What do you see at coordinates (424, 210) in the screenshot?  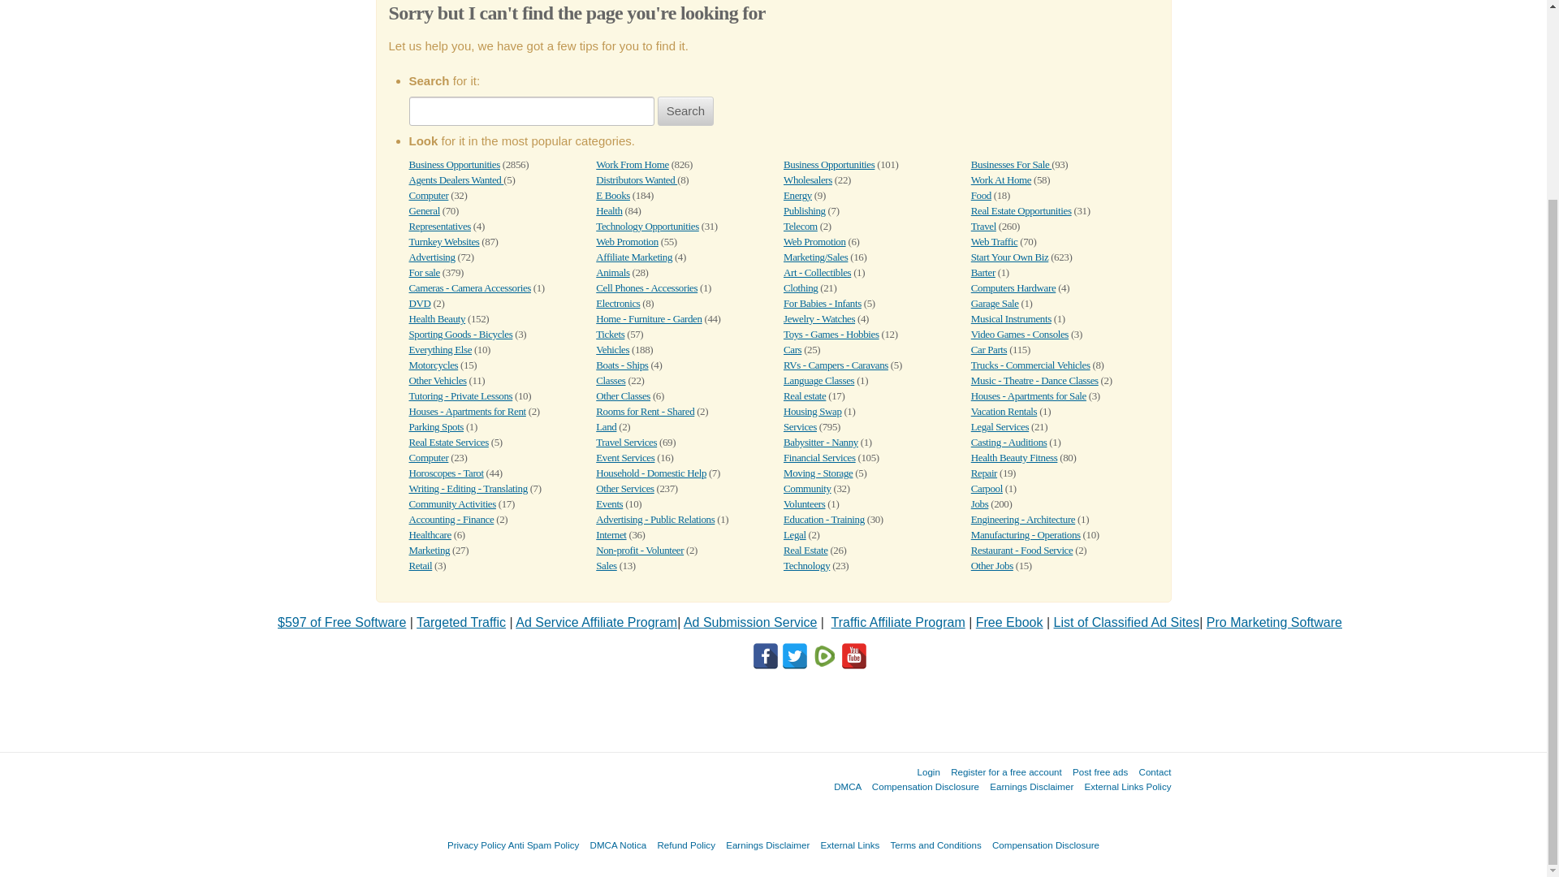 I see `General` at bounding box center [424, 210].